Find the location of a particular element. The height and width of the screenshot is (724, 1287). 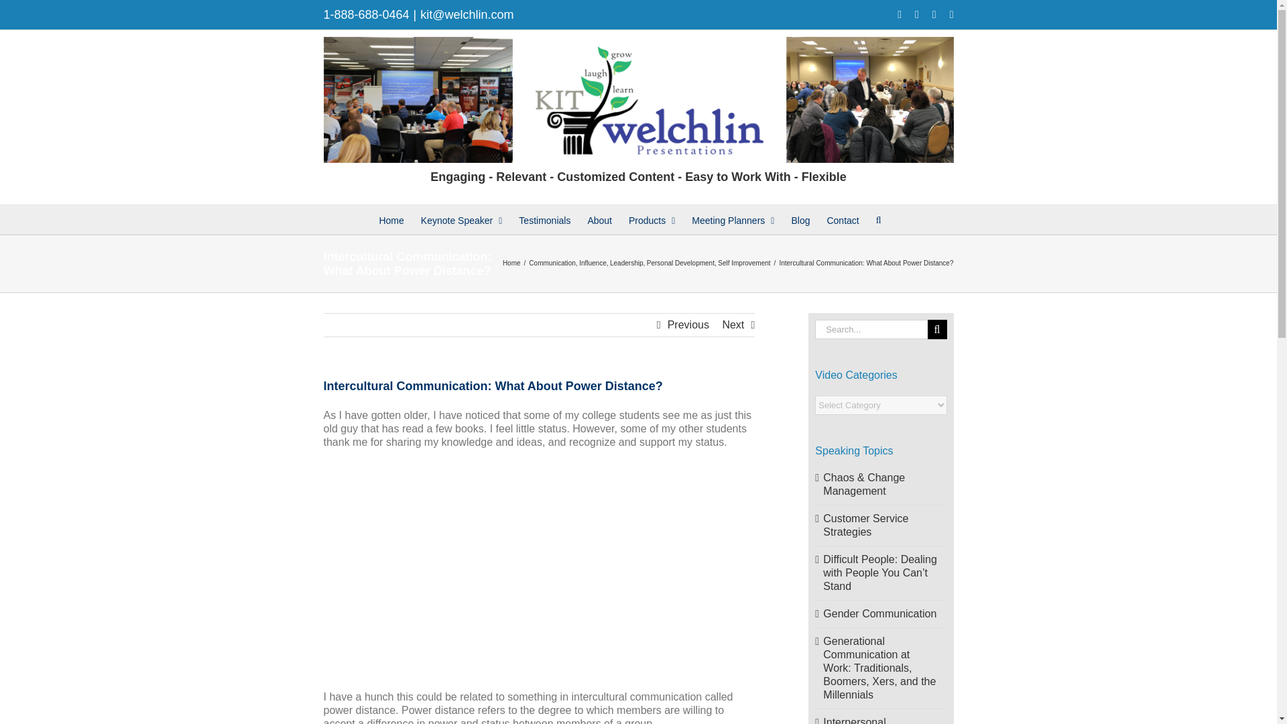

Products is located at coordinates (652, 219).